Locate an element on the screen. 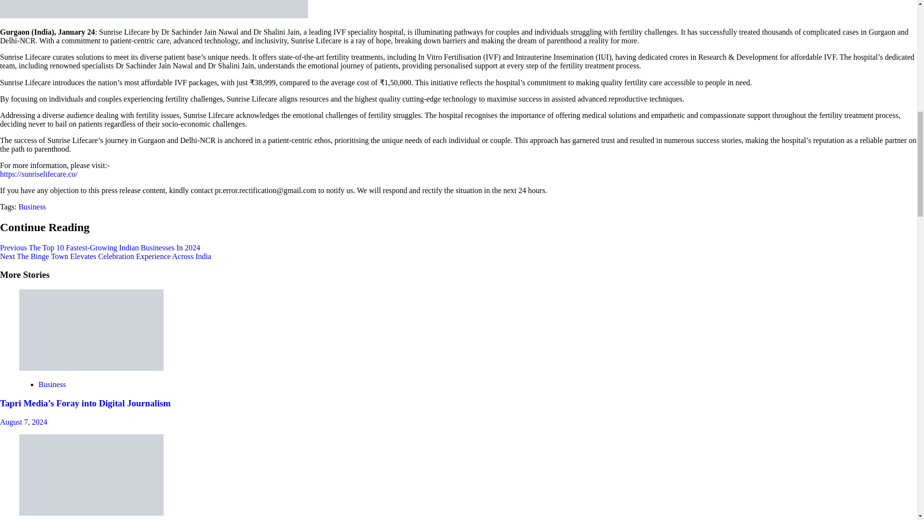 The height and width of the screenshot is (520, 924). Business is located at coordinates (32, 207).